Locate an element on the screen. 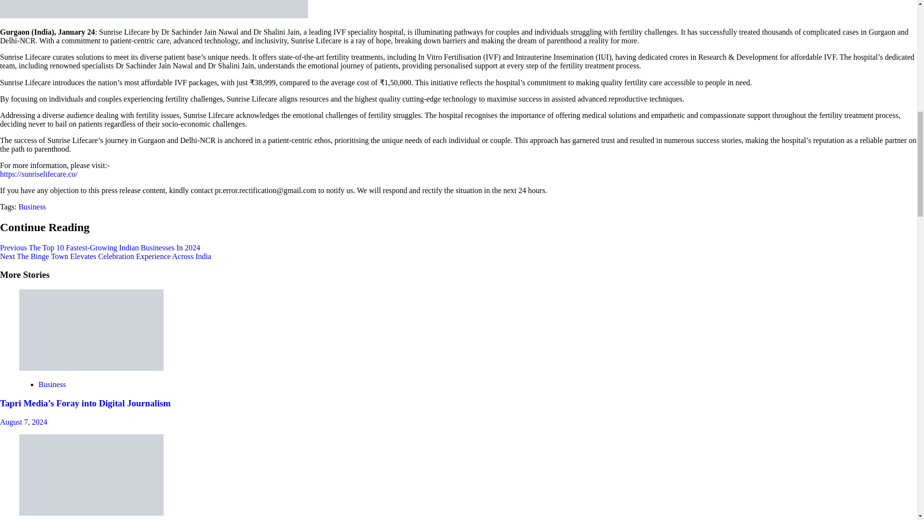 The height and width of the screenshot is (520, 924). Business is located at coordinates (32, 207).